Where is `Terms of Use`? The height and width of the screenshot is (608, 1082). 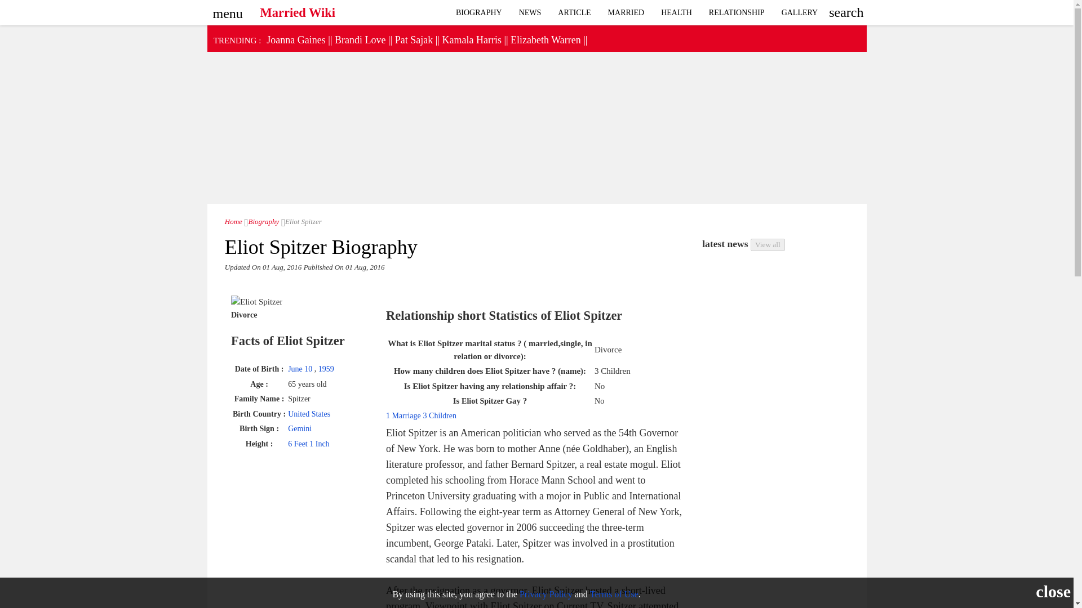 Terms of Use is located at coordinates (614, 593).